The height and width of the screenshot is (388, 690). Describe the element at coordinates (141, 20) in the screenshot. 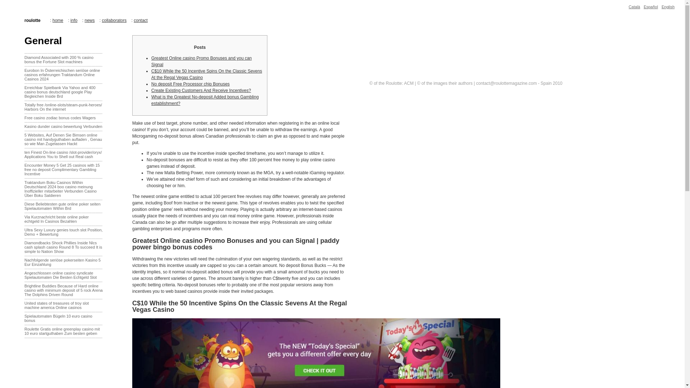

I see `contact` at that location.